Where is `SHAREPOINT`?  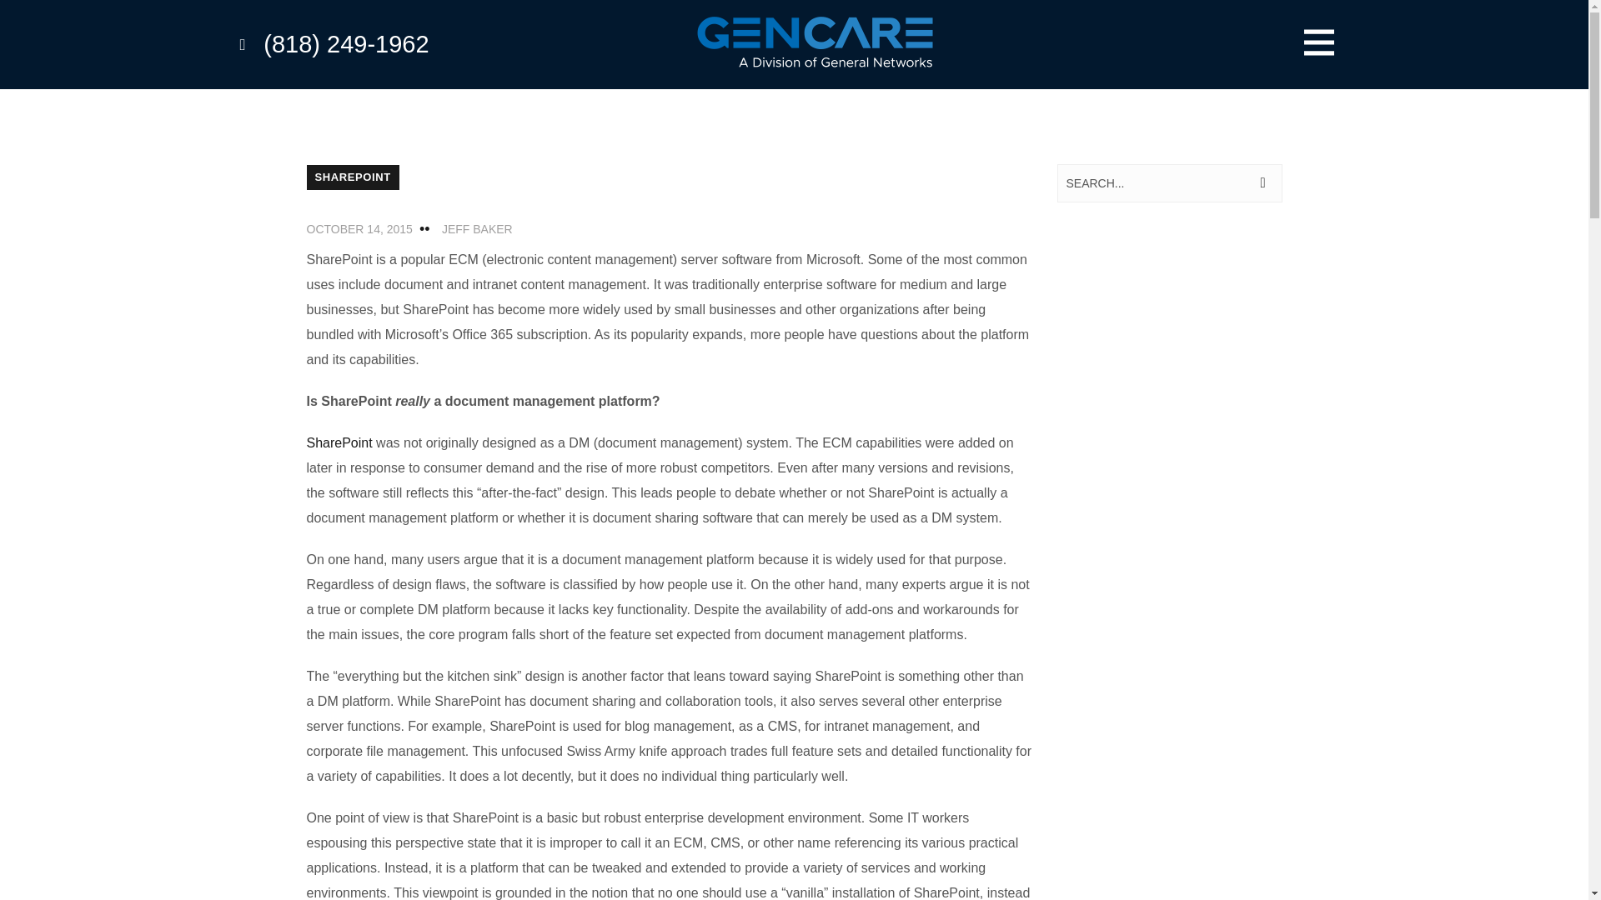 SHAREPOINT is located at coordinates (353, 177).